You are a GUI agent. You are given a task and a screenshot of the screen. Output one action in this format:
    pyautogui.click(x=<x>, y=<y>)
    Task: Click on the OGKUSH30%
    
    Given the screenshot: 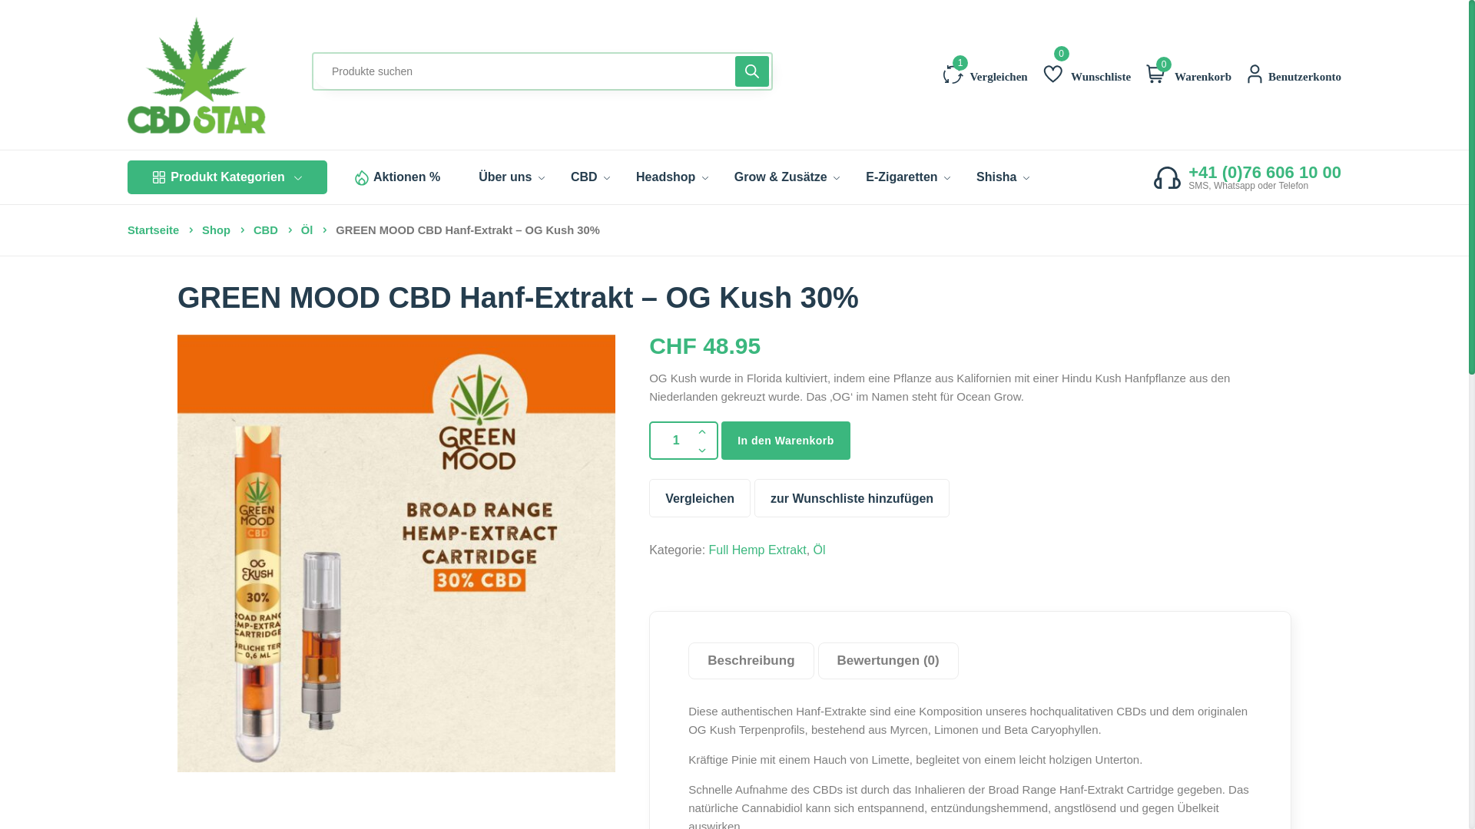 What is the action you would take?
    pyautogui.click(x=396, y=553)
    